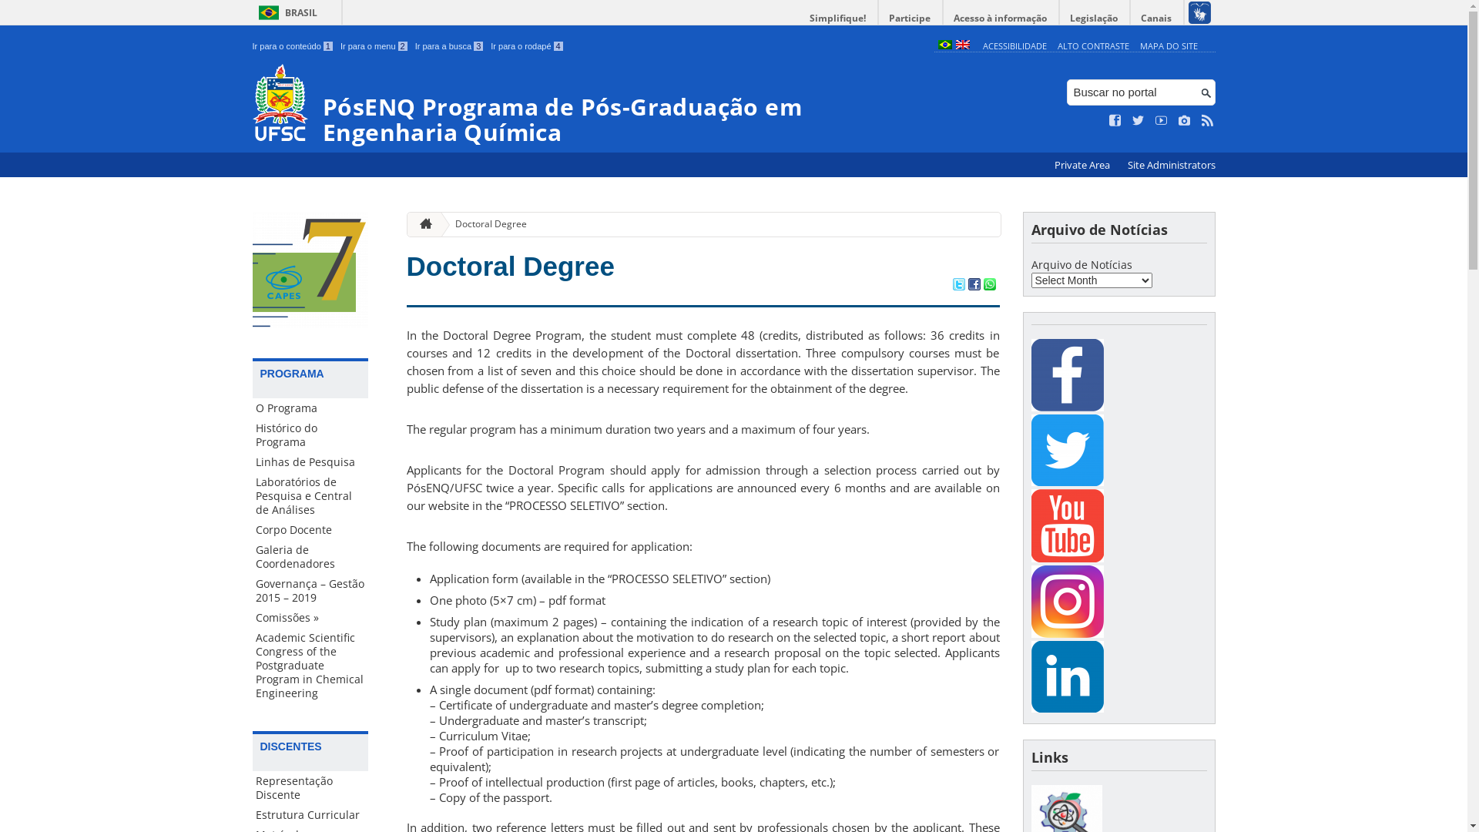 The height and width of the screenshot is (832, 1479). Describe the element at coordinates (485, 225) in the screenshot. I see `Doctoral Degree` at that location.